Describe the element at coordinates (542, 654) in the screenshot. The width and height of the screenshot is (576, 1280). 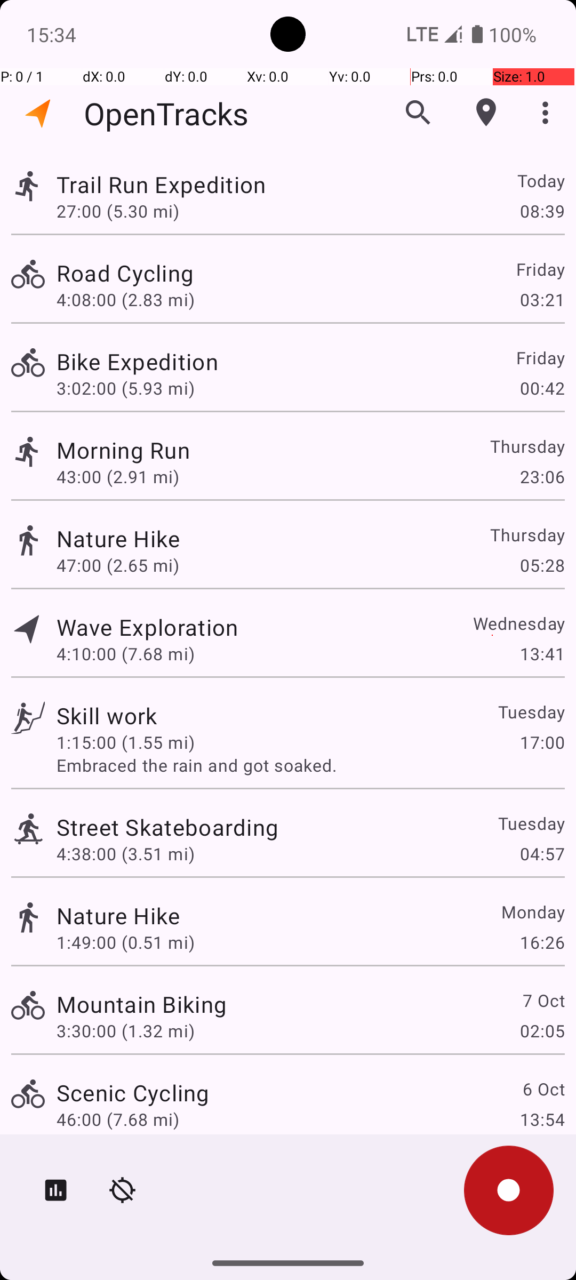
I see `13:41` at that location.